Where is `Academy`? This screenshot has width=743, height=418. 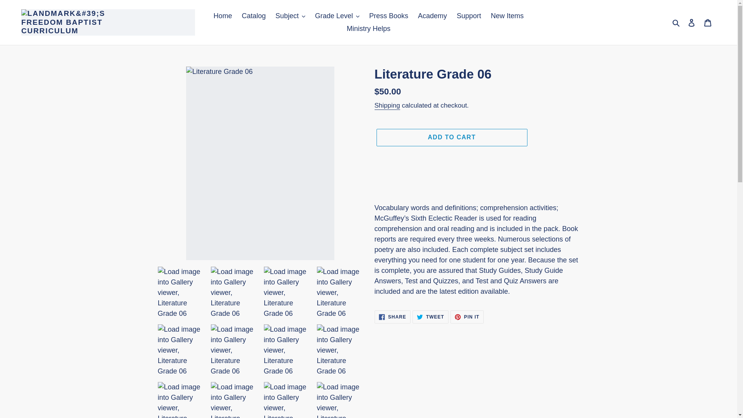
Academy is located at coordinates (432, 16).